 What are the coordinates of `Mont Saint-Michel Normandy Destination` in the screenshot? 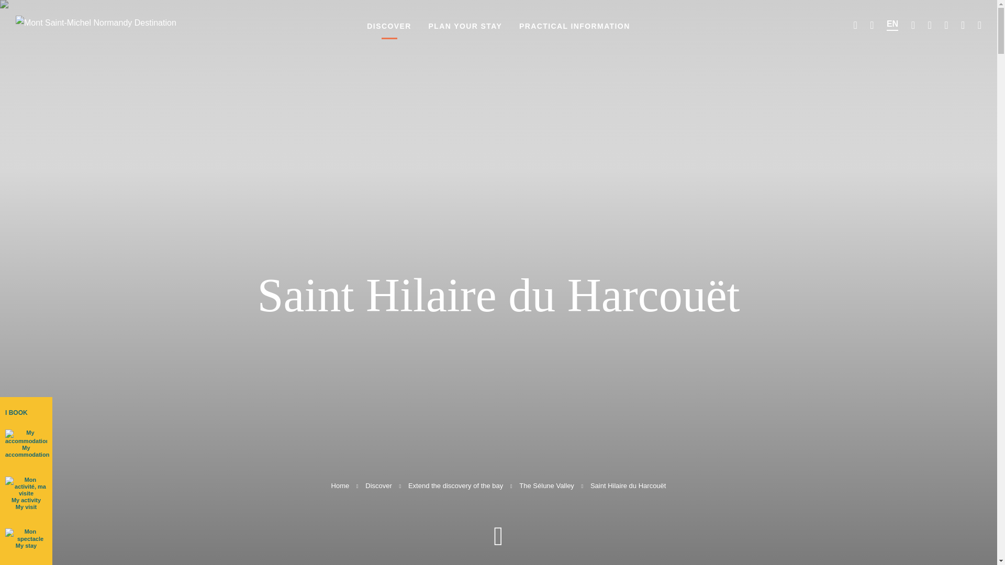 It's located at (96, 51).